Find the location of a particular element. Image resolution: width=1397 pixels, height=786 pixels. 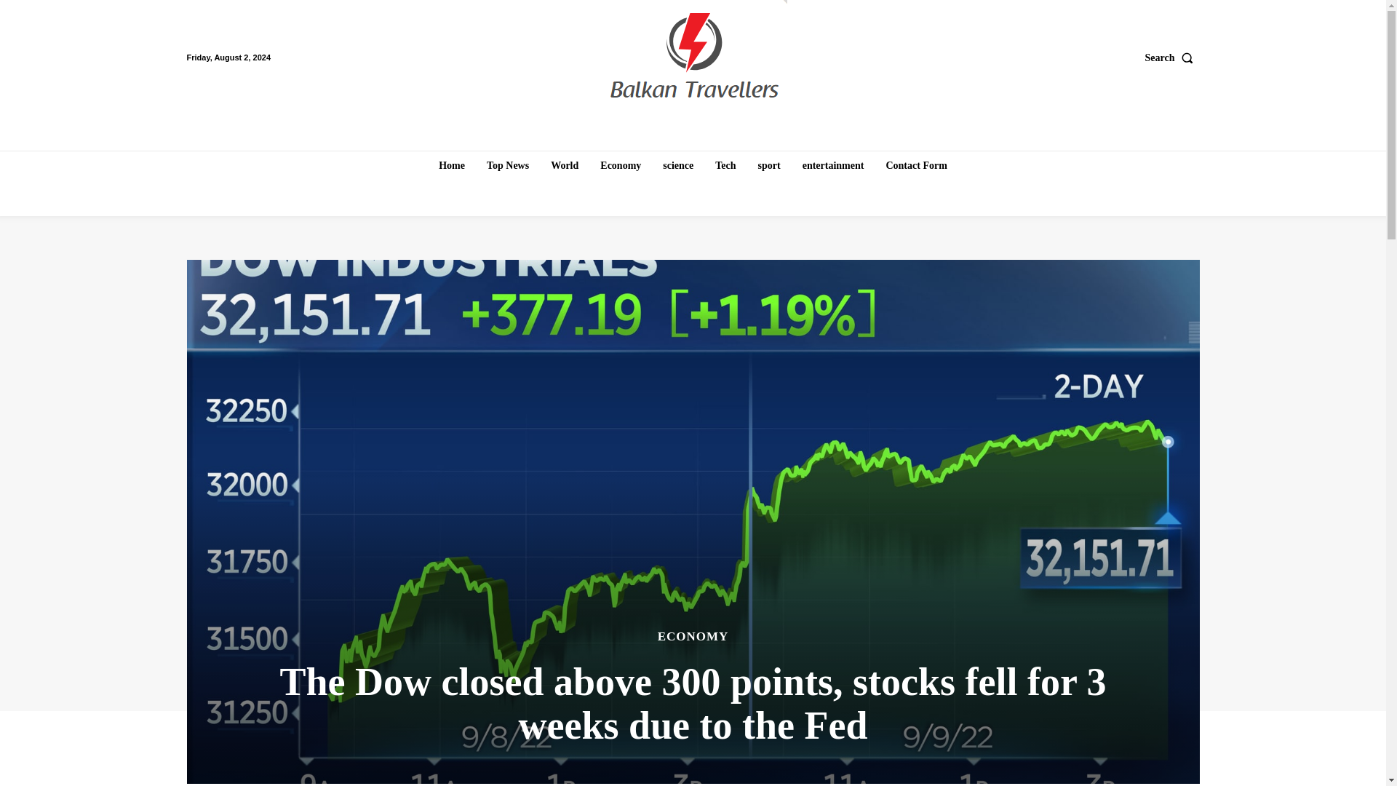

Home is located at coordinates (451, 166).